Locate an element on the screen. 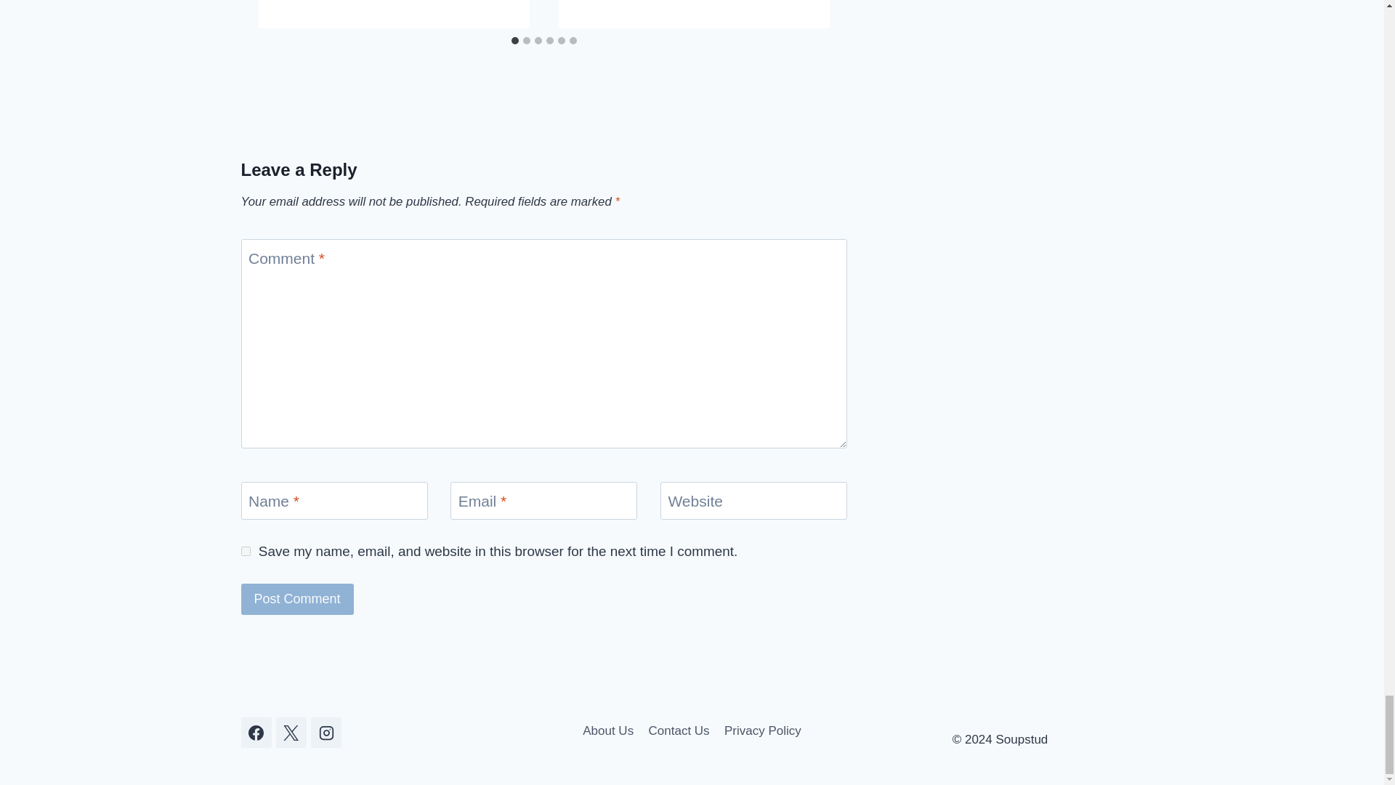 The height and width of the screenshot is (785, 1395). Post Comment is located at coordinates (298, 599).